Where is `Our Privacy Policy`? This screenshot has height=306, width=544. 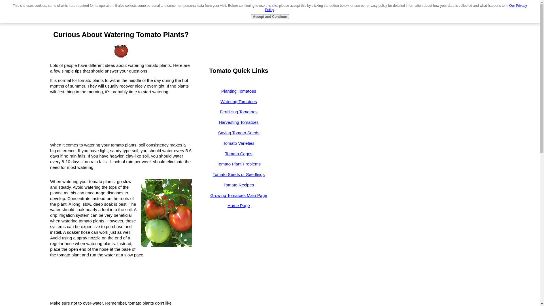
Our Privacy Policy is located at coordinates (396, 8).